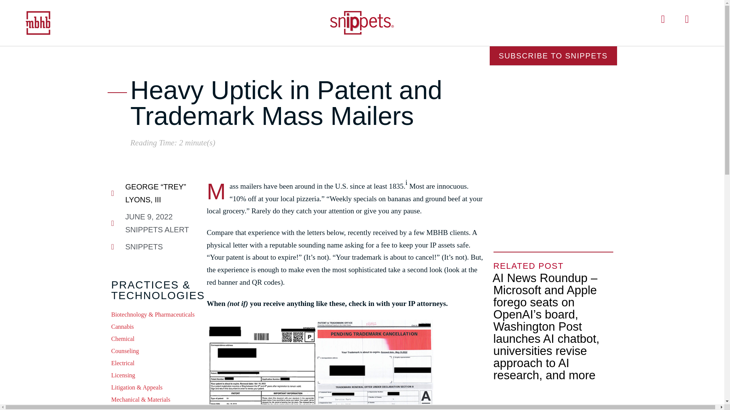  I want to click on Licensing, so click(154, 377).